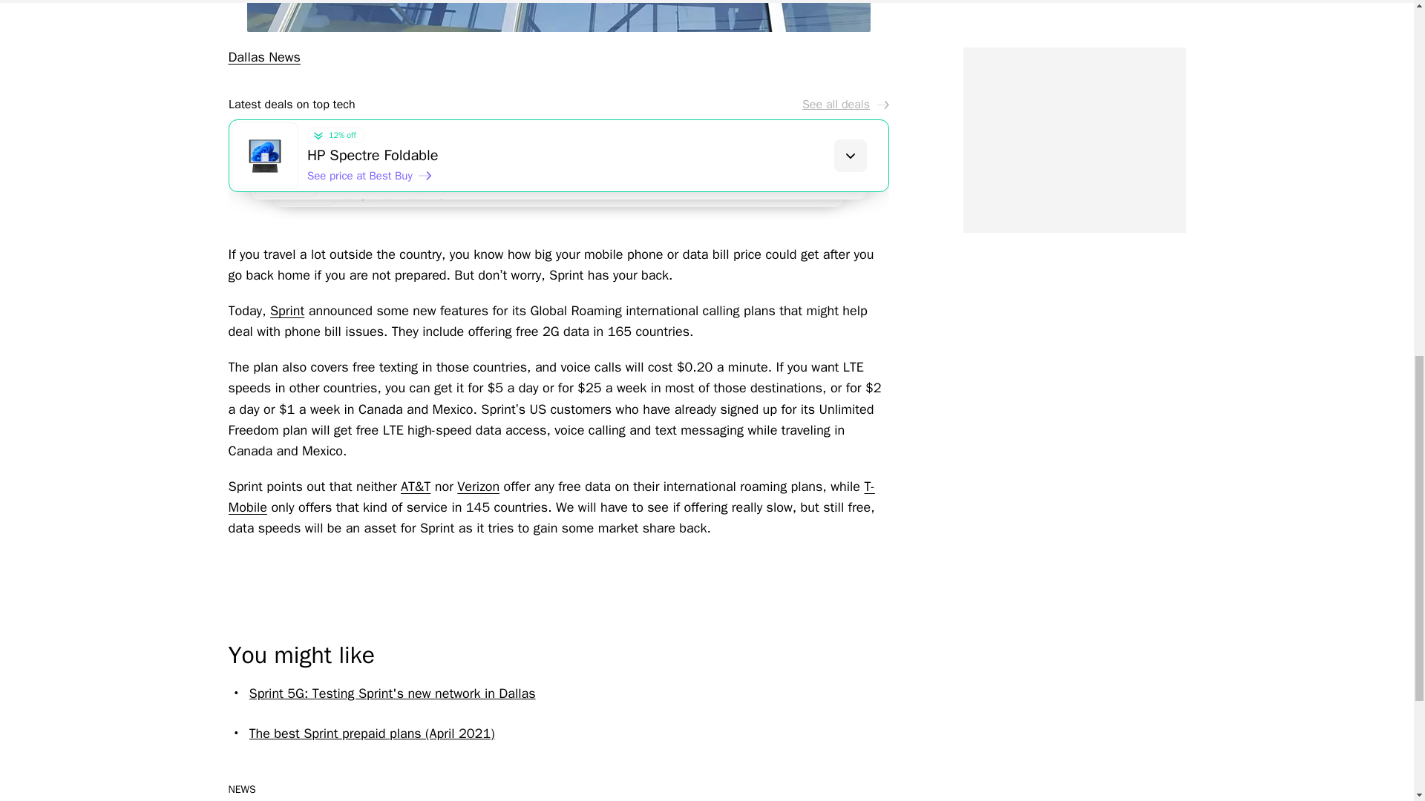 This screenshot has height=801, width=1425. What do you see at coordinates (287, 310) in the screenshot?
I see `Sprint` at bounding box center [287, 310].